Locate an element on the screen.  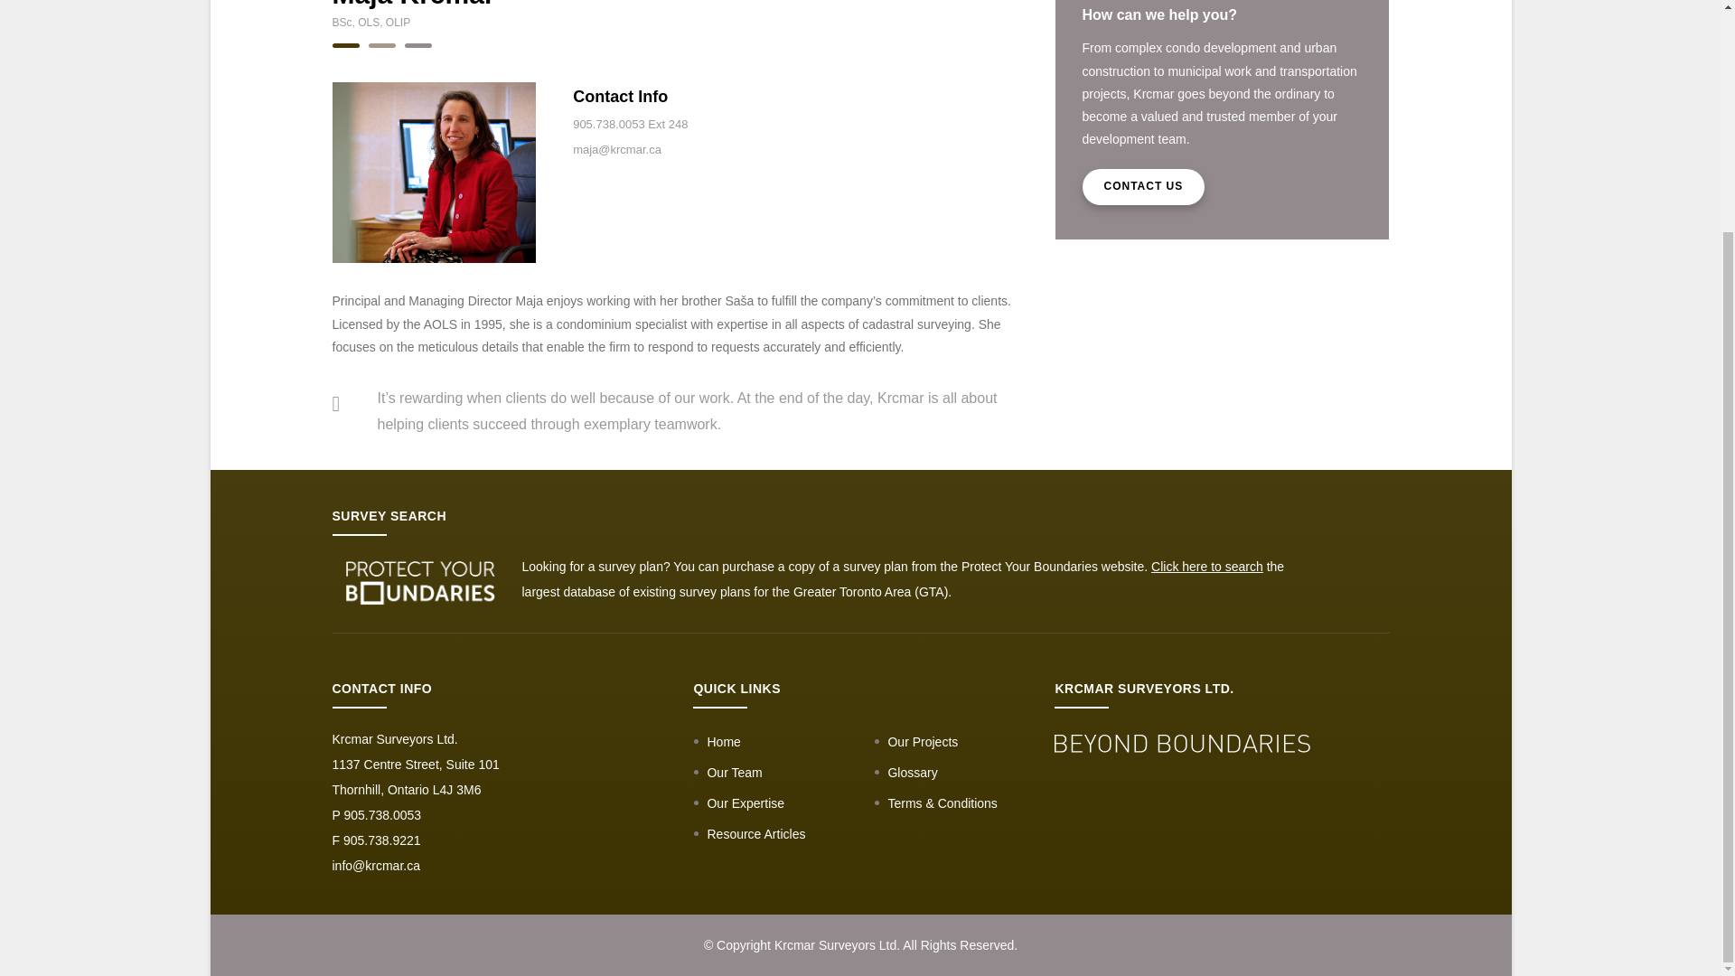
CONTACT US is located at coordinates (1144, 186).